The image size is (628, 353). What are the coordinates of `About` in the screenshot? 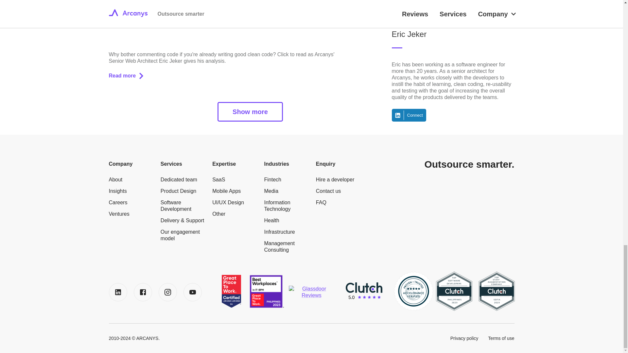 It's located at (115, 180).